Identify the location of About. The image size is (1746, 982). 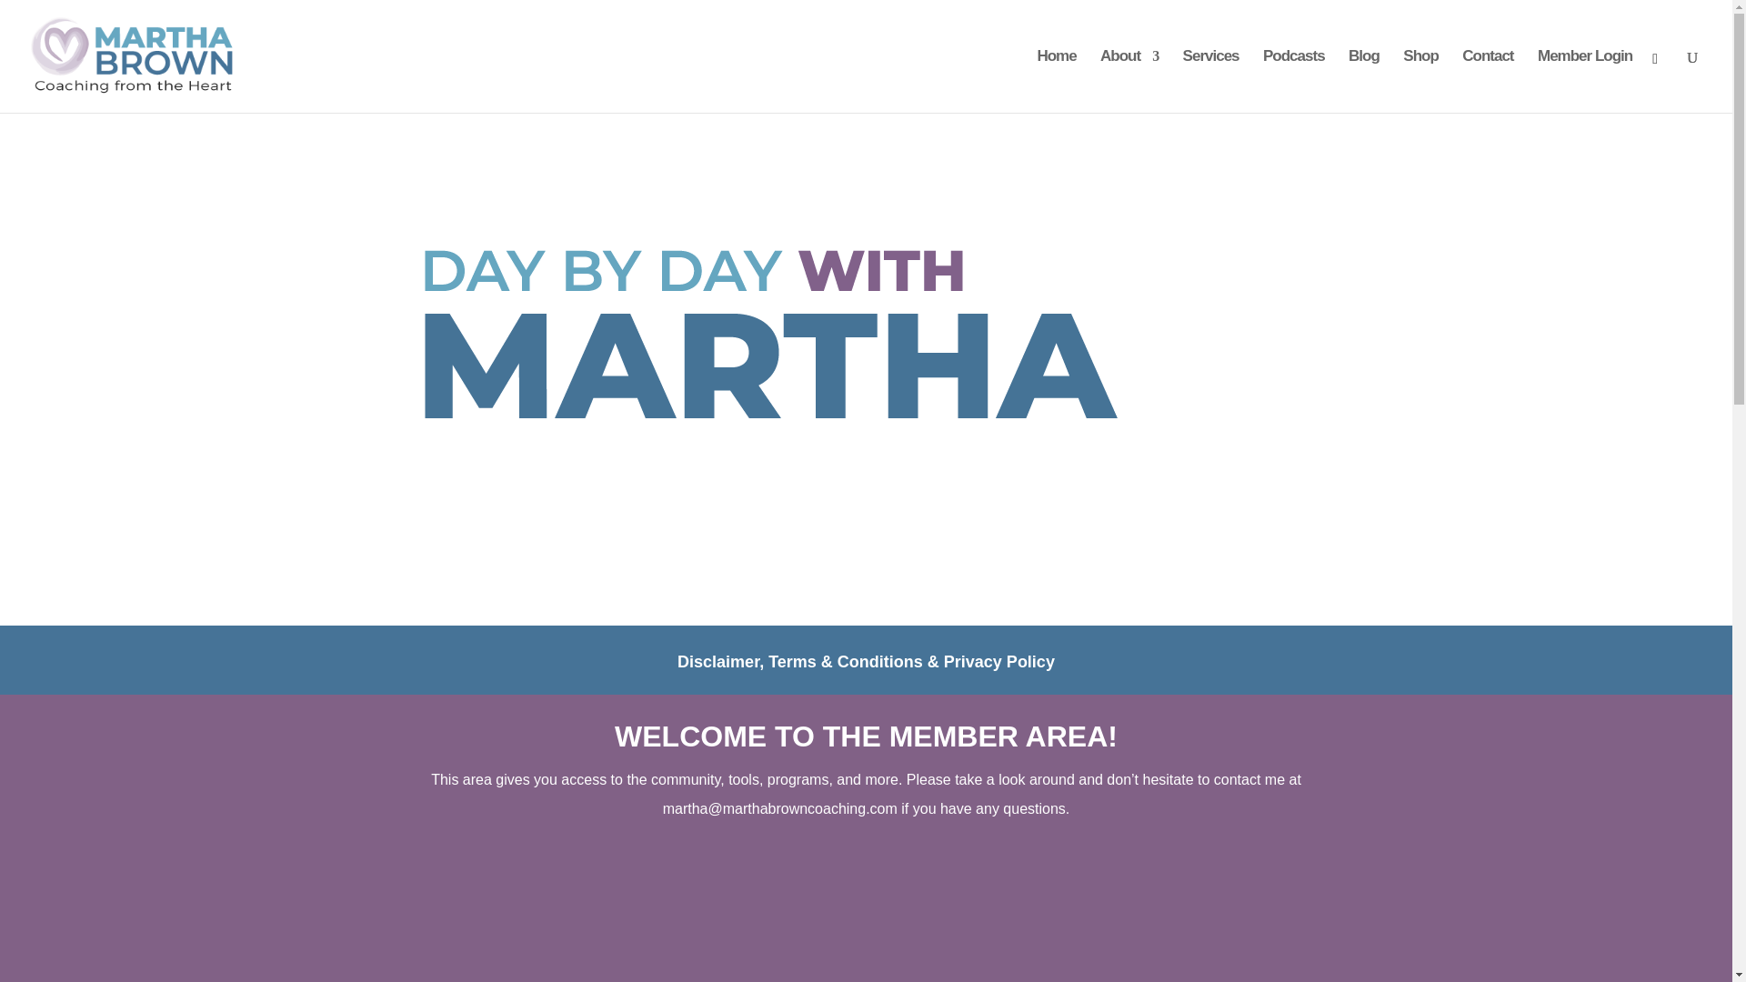
(1129, 82).